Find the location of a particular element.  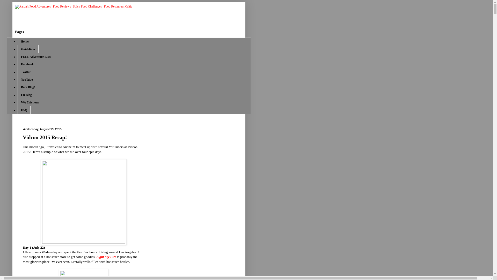

Twitter is located at coordinates (26, 72).